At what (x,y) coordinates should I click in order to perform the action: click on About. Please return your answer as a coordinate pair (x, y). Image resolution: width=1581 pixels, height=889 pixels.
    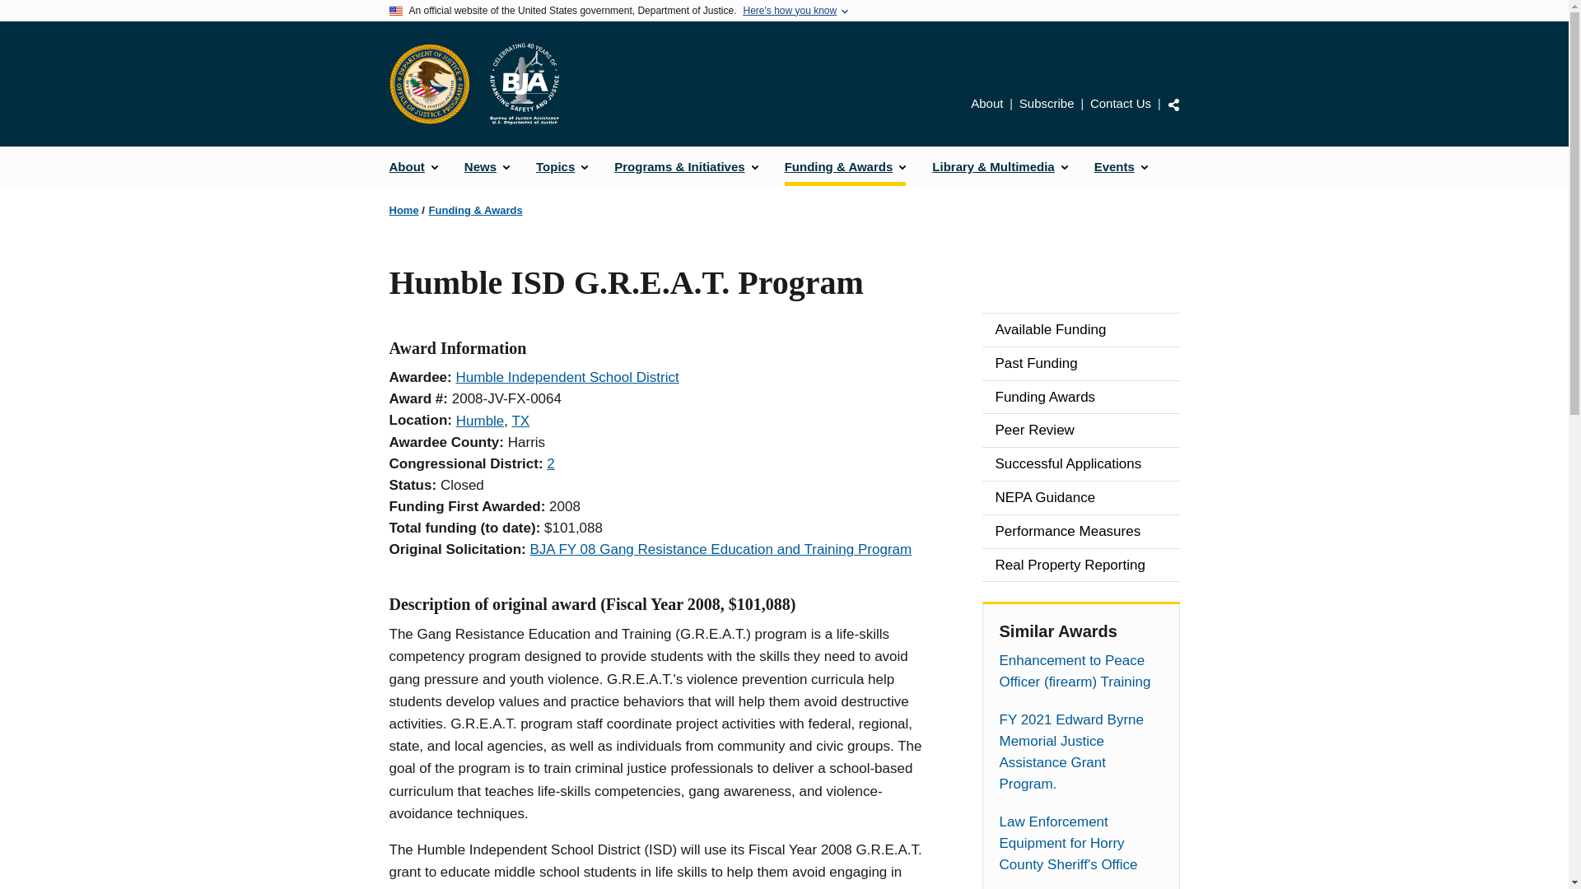
    Looking at the image, I should click on (413, 166).